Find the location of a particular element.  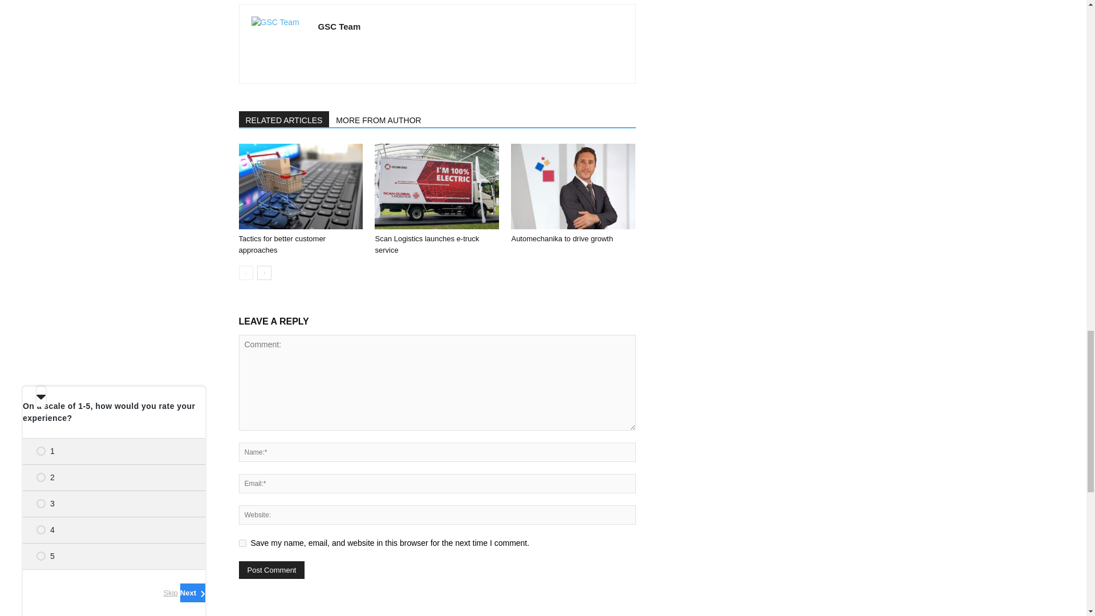

yes is located at coordinates (242, 543).